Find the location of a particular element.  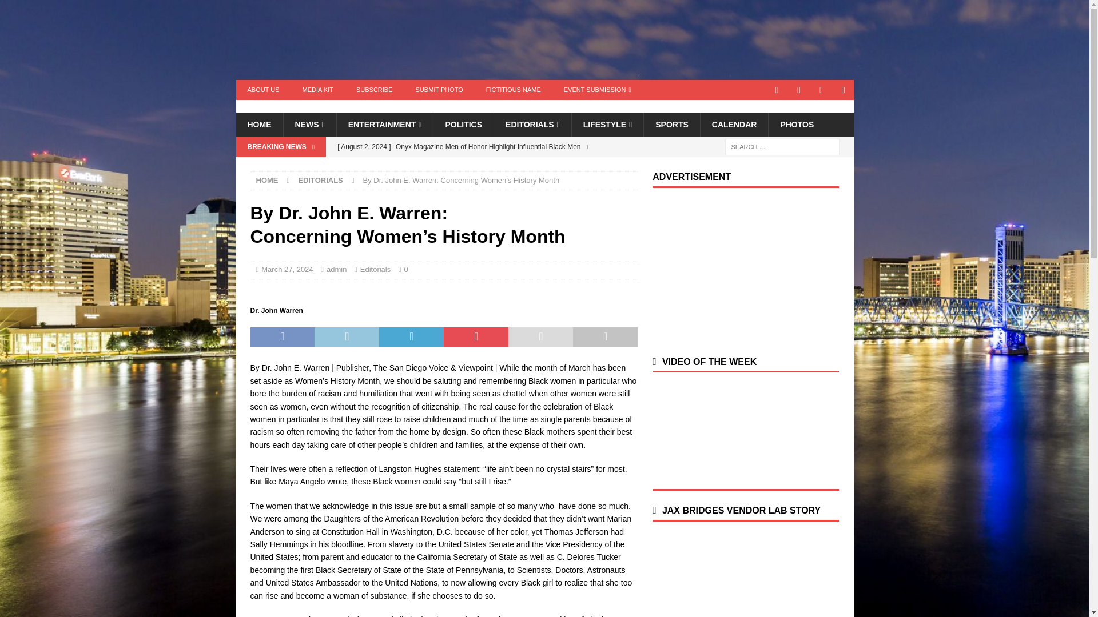

FICTITIOUS NAME is located at coordinates (513, 90).